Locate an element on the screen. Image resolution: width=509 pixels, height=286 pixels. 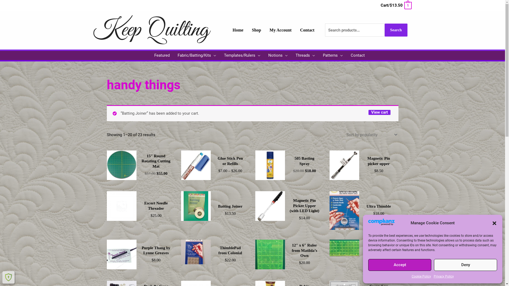
Contact is located at coordinates (358, 56).